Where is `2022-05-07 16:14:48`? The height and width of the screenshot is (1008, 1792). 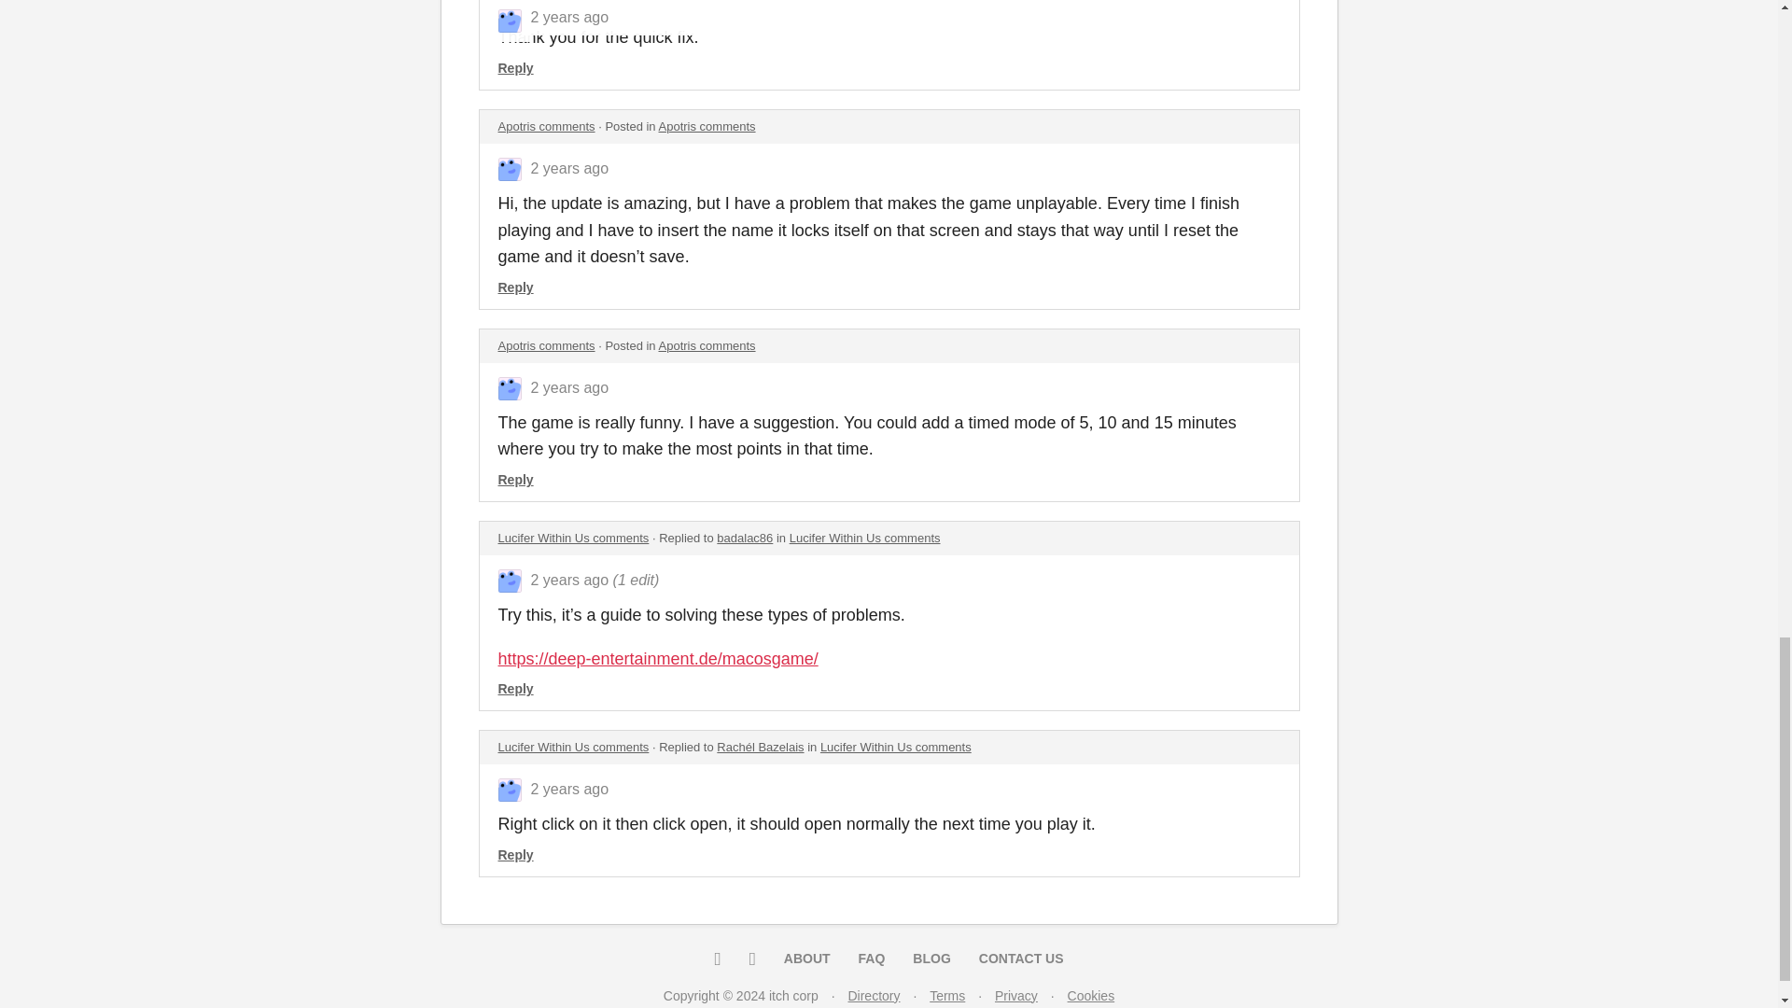 2022-05-07 16:14:48 is located at coordinates (569, 6).